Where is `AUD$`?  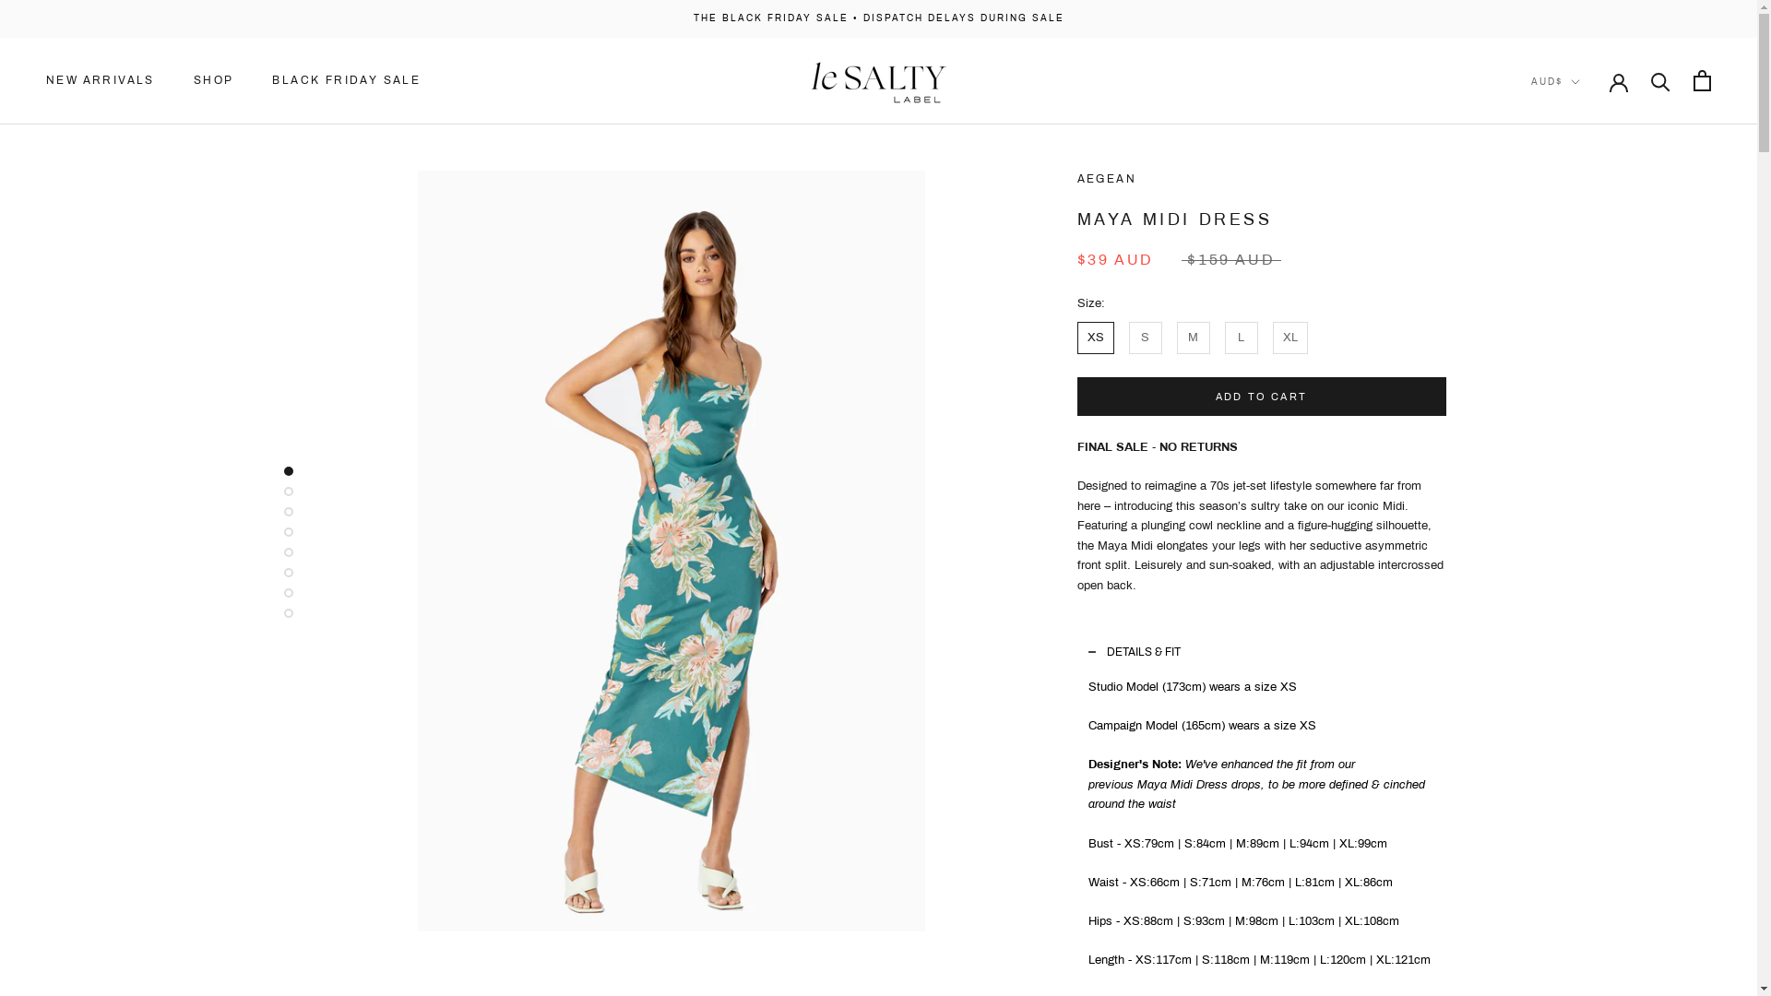 AUD$ is located at coordinates (1555, 83).